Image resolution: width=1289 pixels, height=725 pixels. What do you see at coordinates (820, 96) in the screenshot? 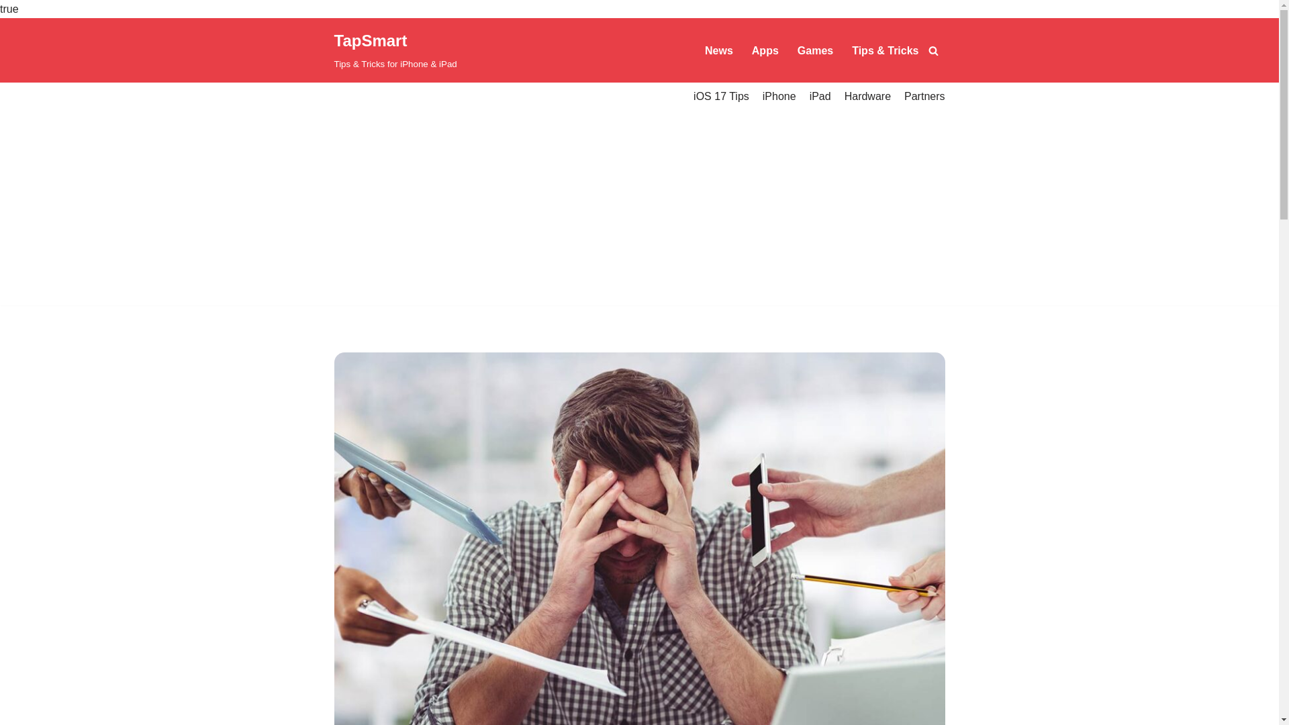
I see `iPad` at bounding box center [820, 96].